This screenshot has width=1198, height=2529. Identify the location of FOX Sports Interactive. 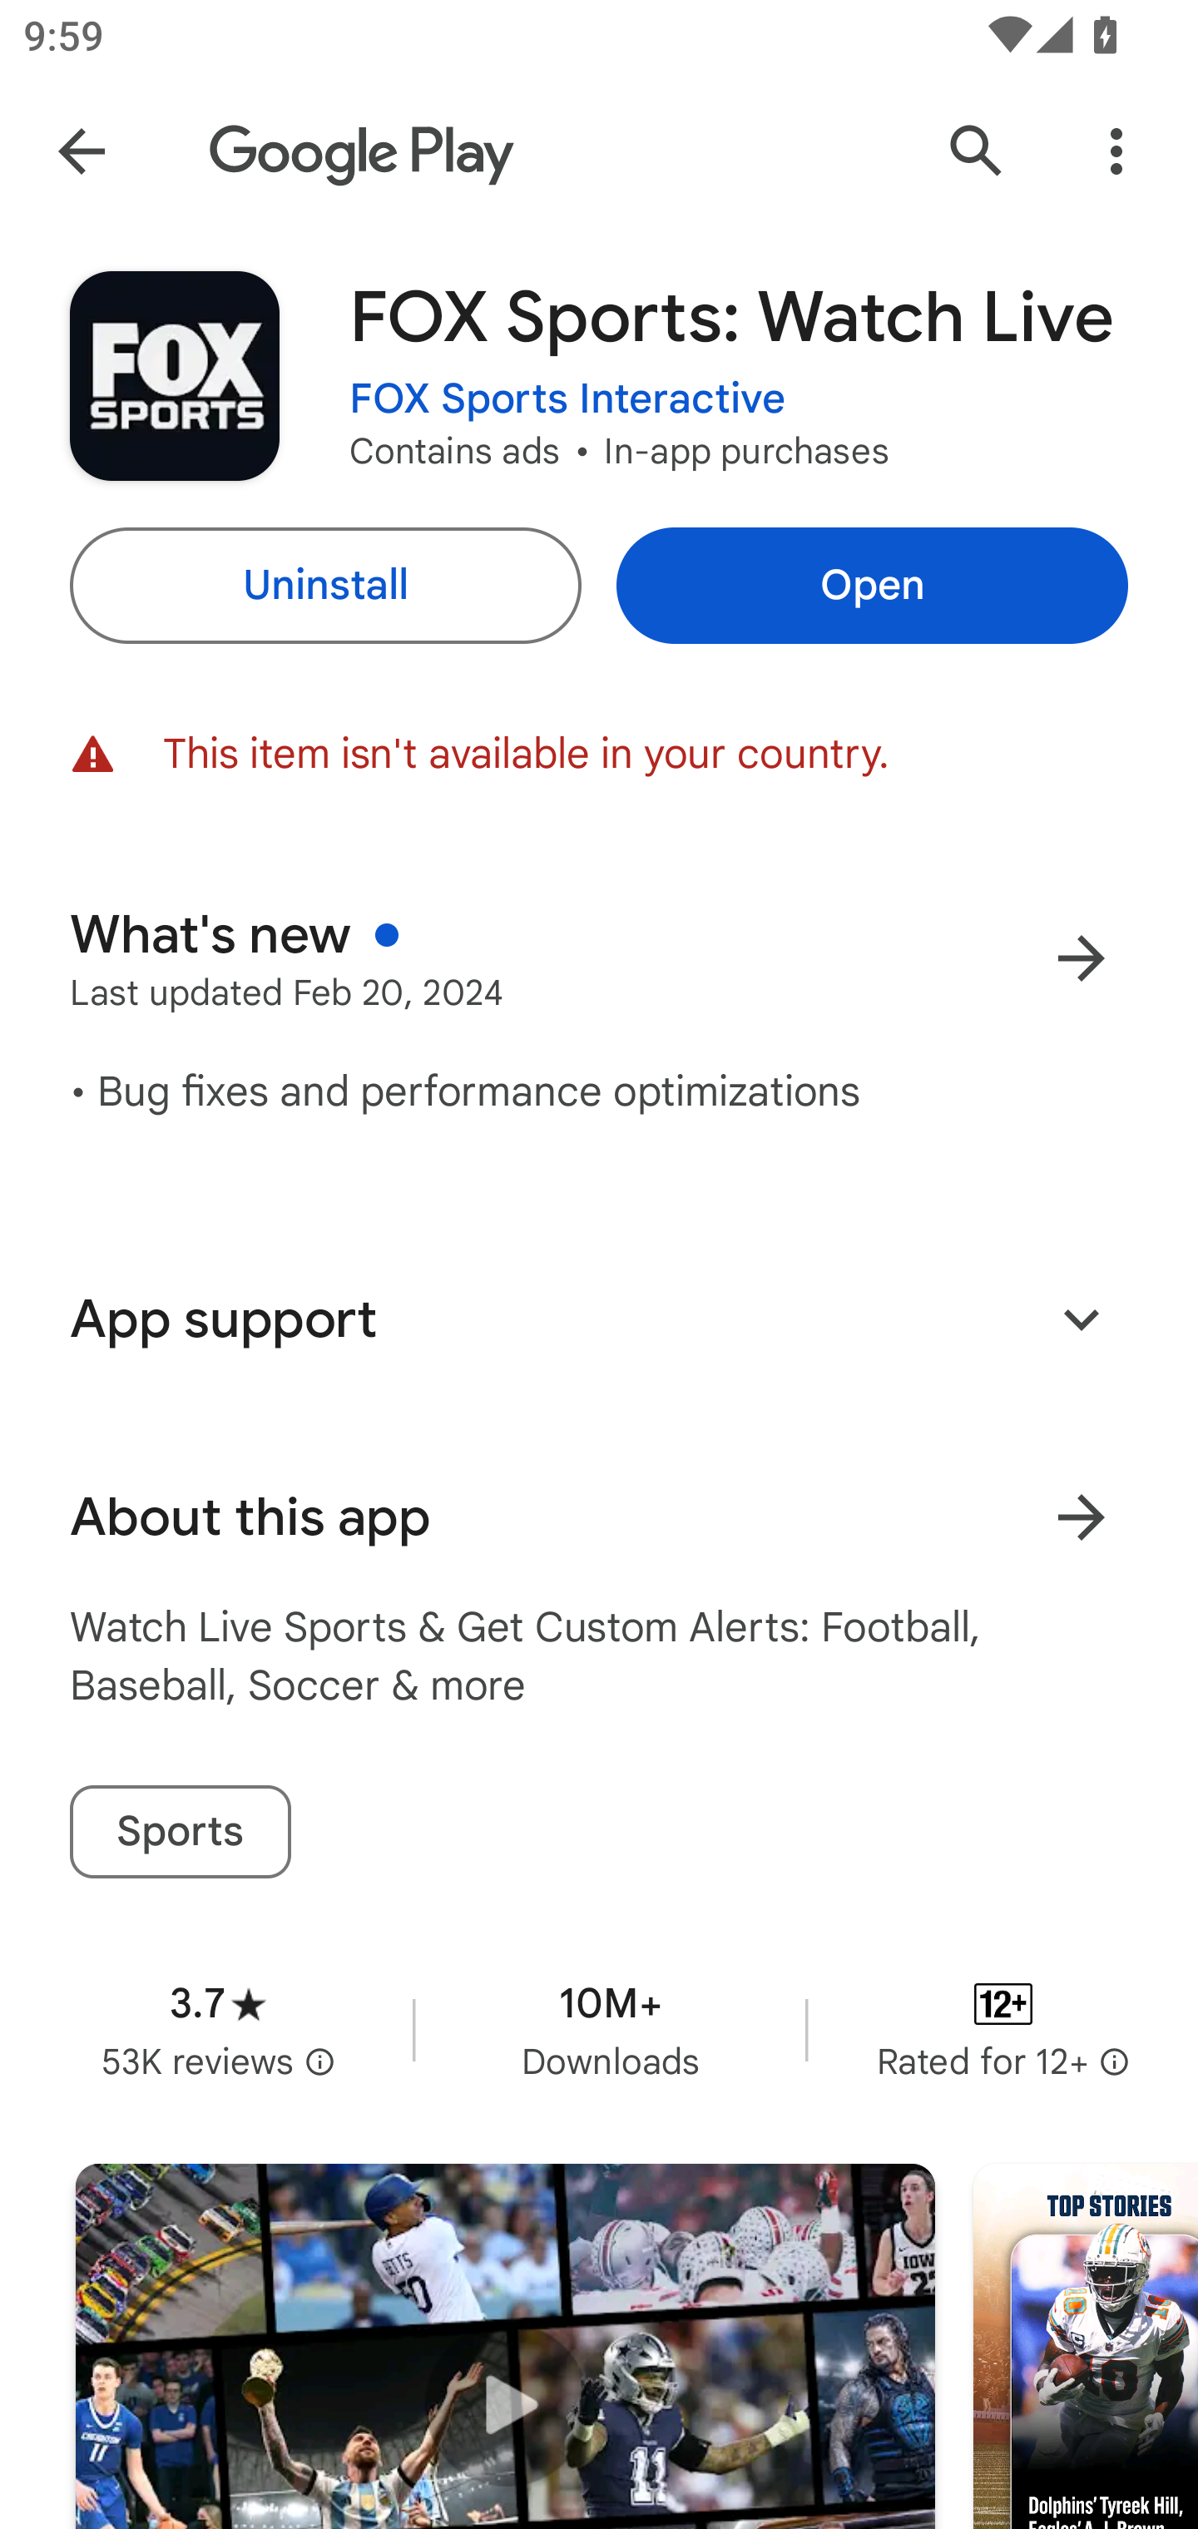
(567, 399).